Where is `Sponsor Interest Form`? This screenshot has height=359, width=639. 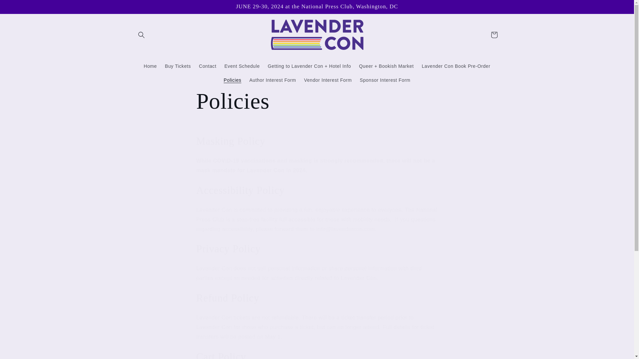 Sponsor Interest Form is located at coordinates (385, 80).